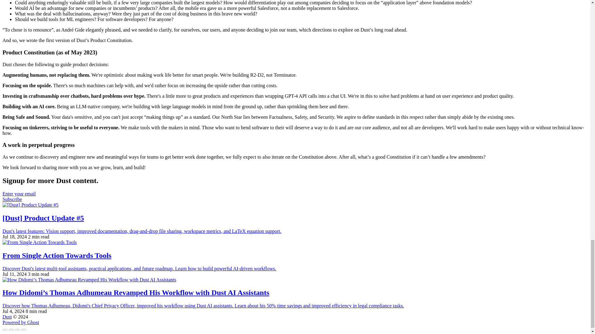 This screenshot has width=595, height=334. Describe the element at coordinates (11, 330) in the screenshot. I see `Share` at that location.